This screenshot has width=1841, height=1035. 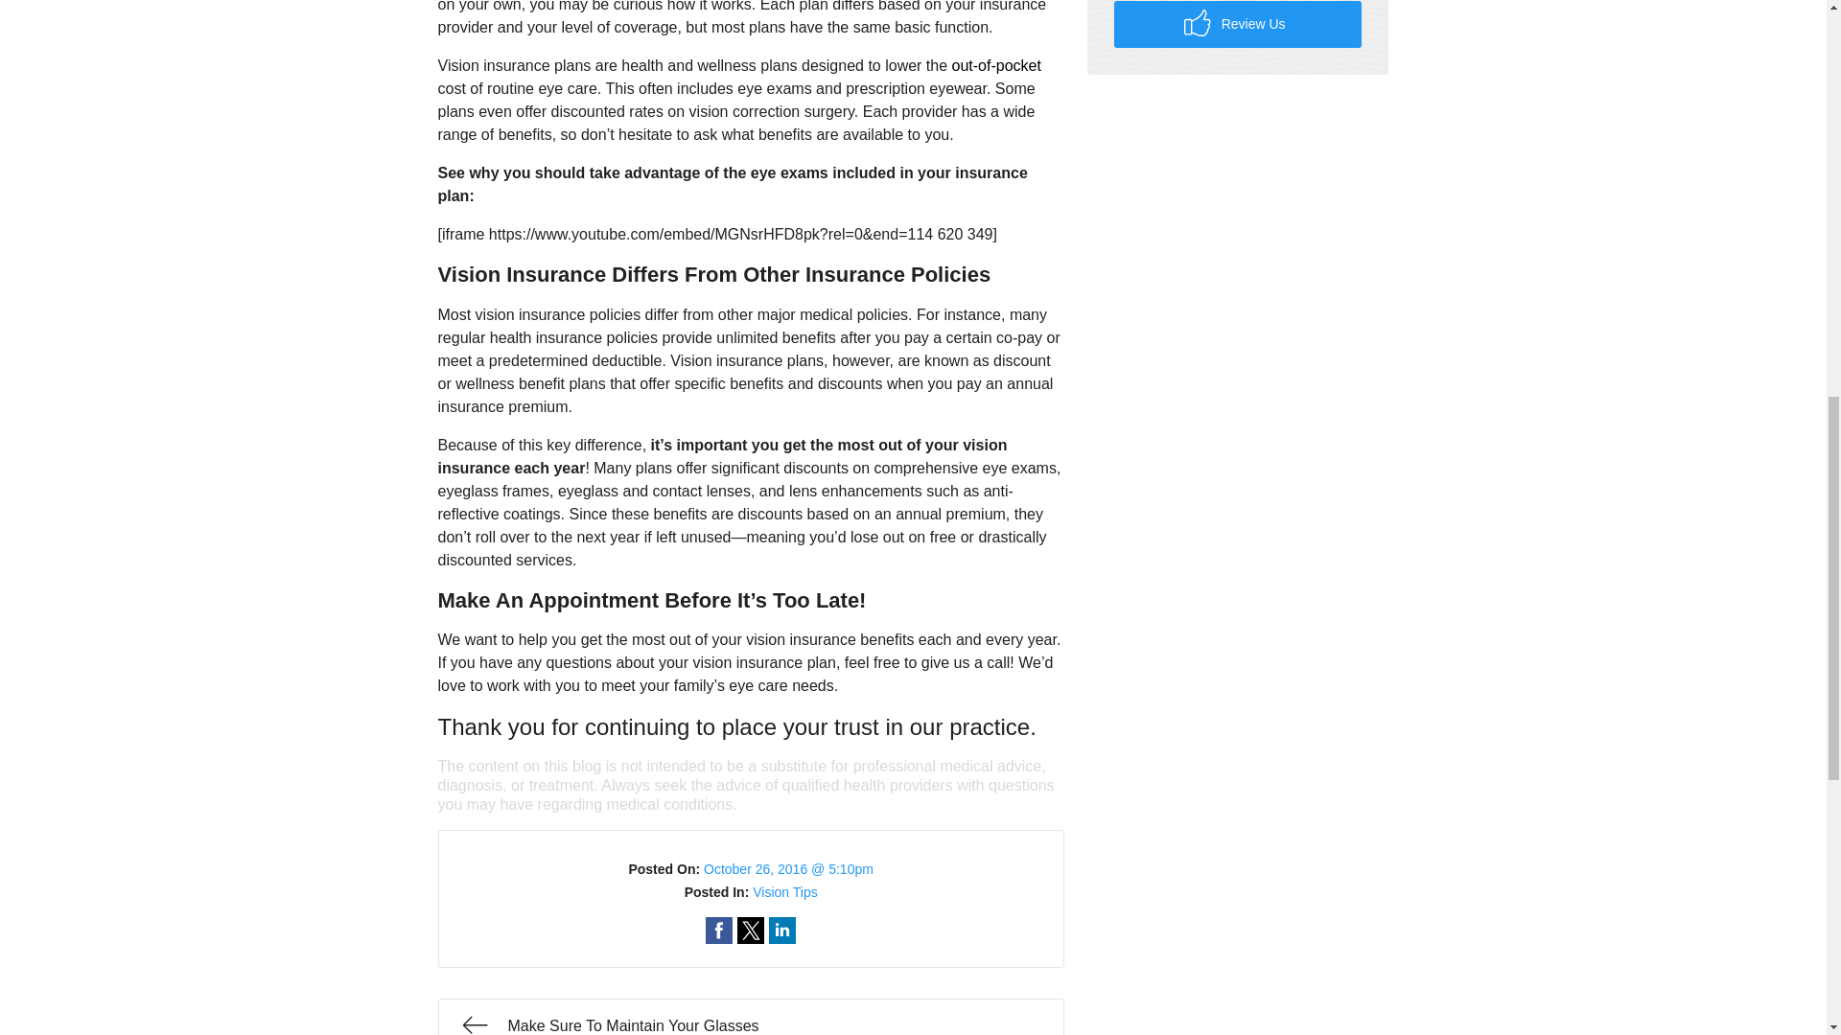 I want to click on Leave Us A Review, so click(x=1237, y=24).